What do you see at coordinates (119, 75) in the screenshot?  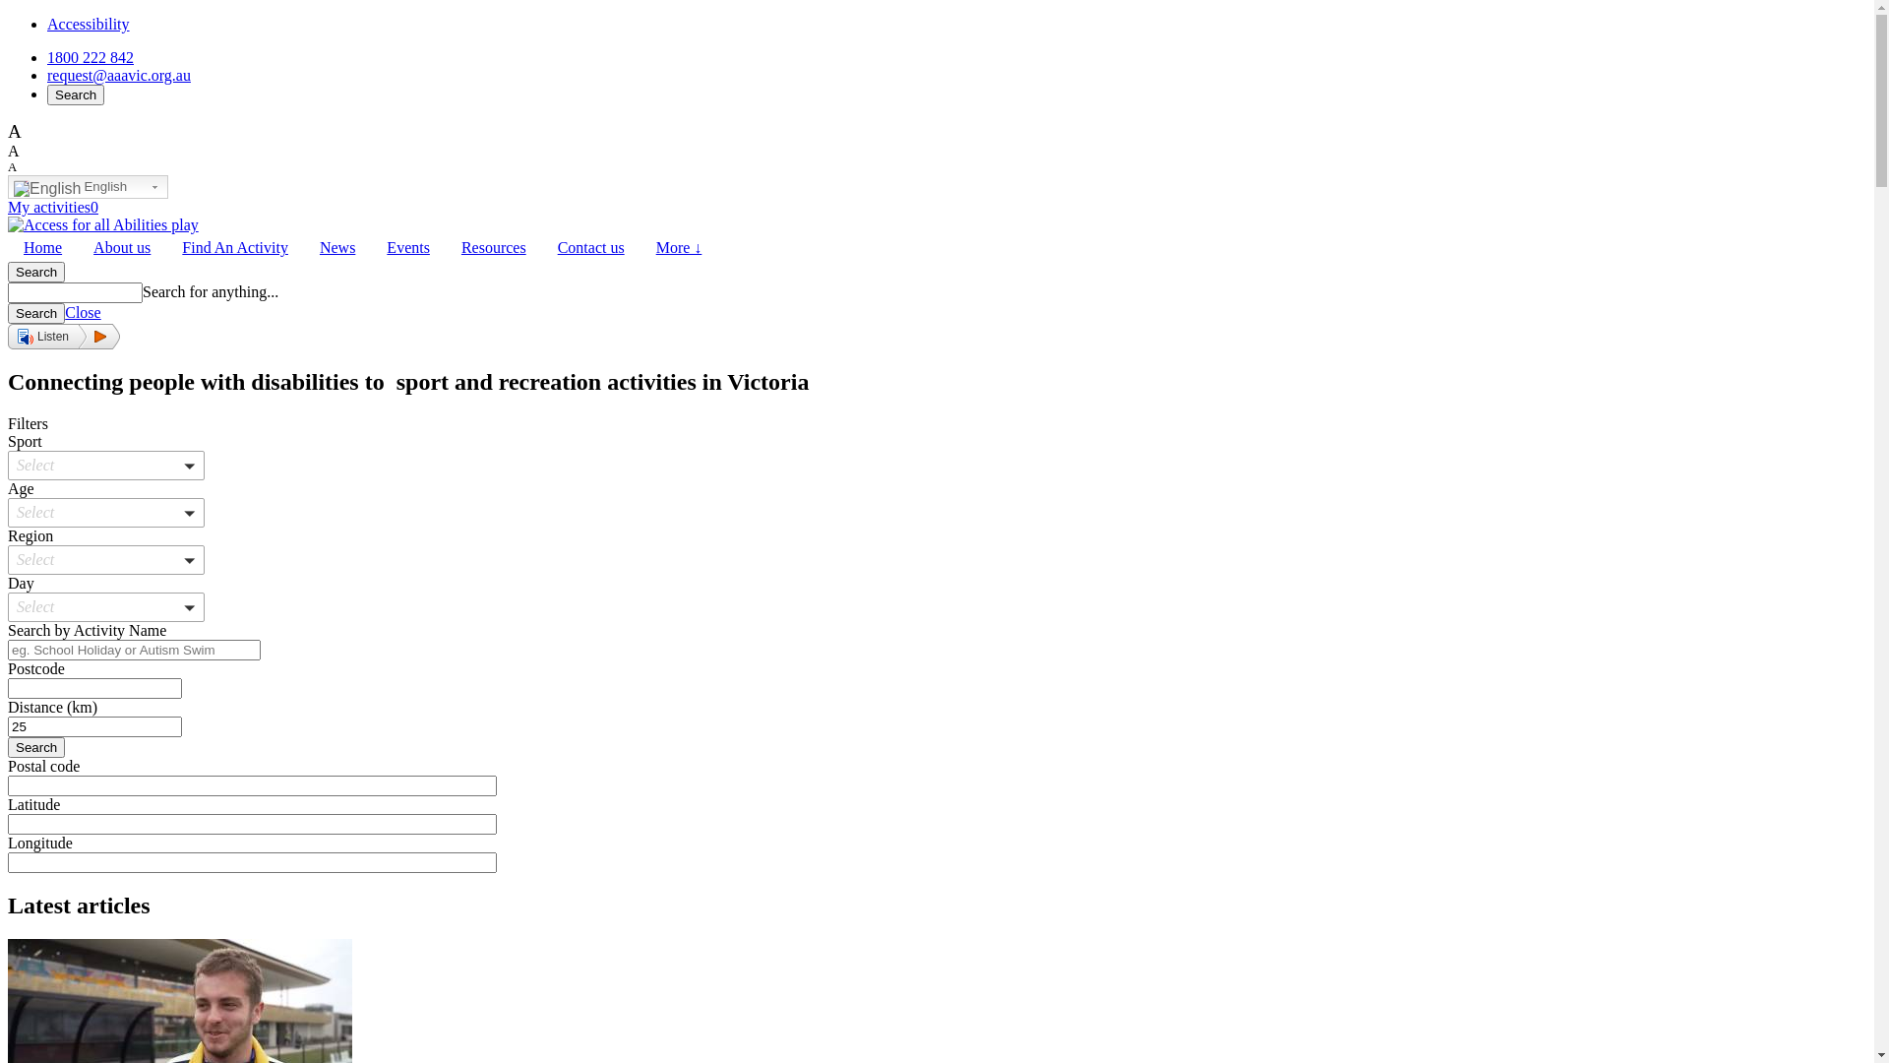 I see `request@aaavic.org.au` at bounding box center [119, 75].